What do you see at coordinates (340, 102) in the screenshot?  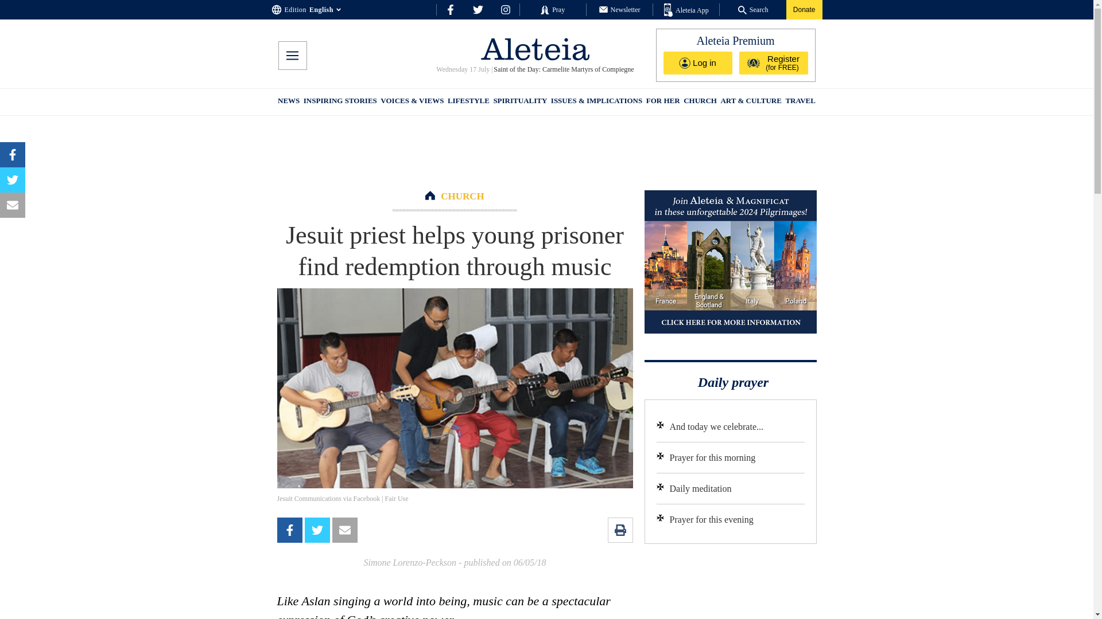 I see `INSPIRING STORIES` at bounding box center [340, 102].